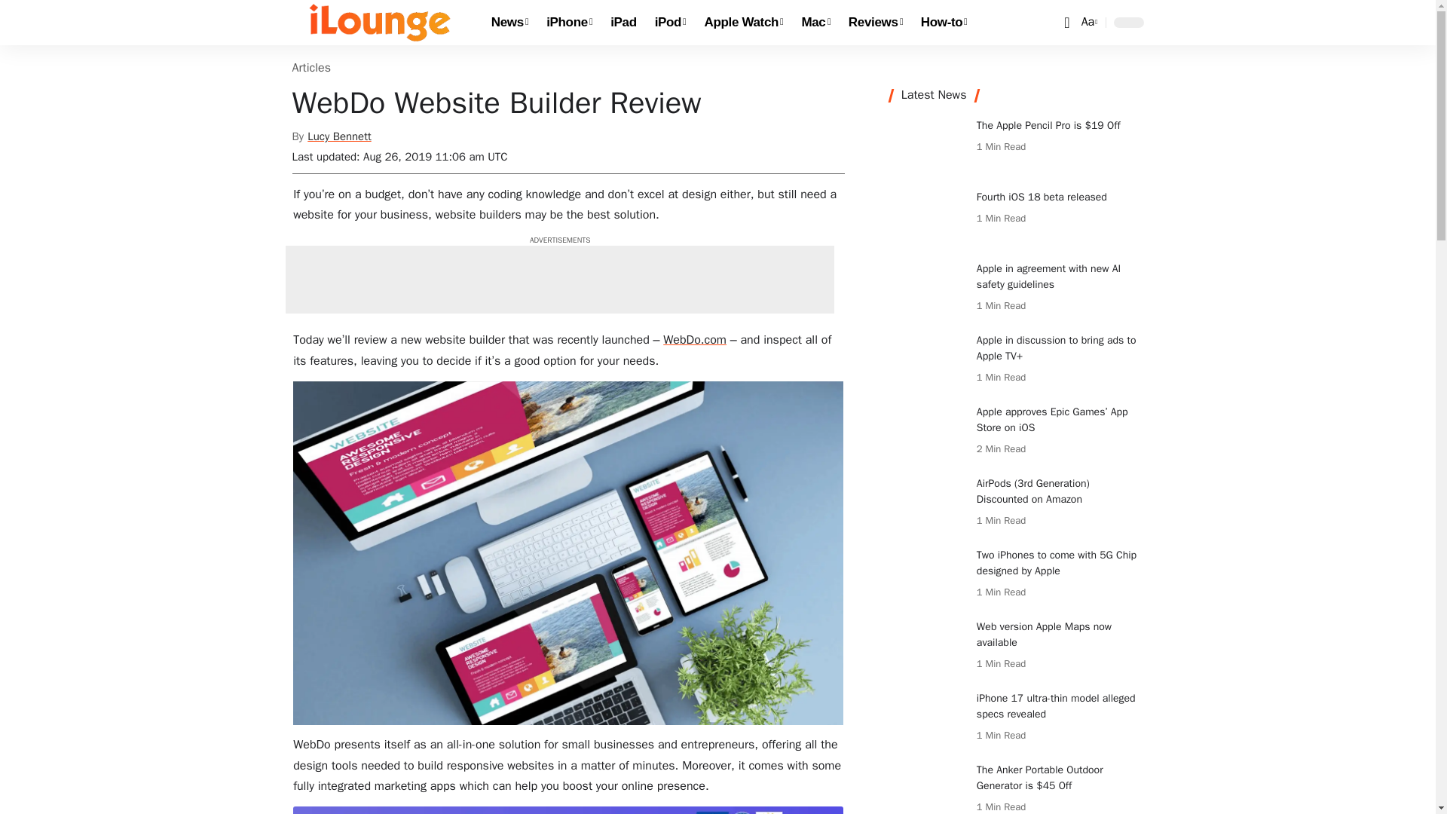 This screenshot has width=1447, height=814. What do you see at coordinates (623, 23) in the screenshot?
I see `Apple in agreement with new AI safety guidelines` at bounding box center [623, 23].